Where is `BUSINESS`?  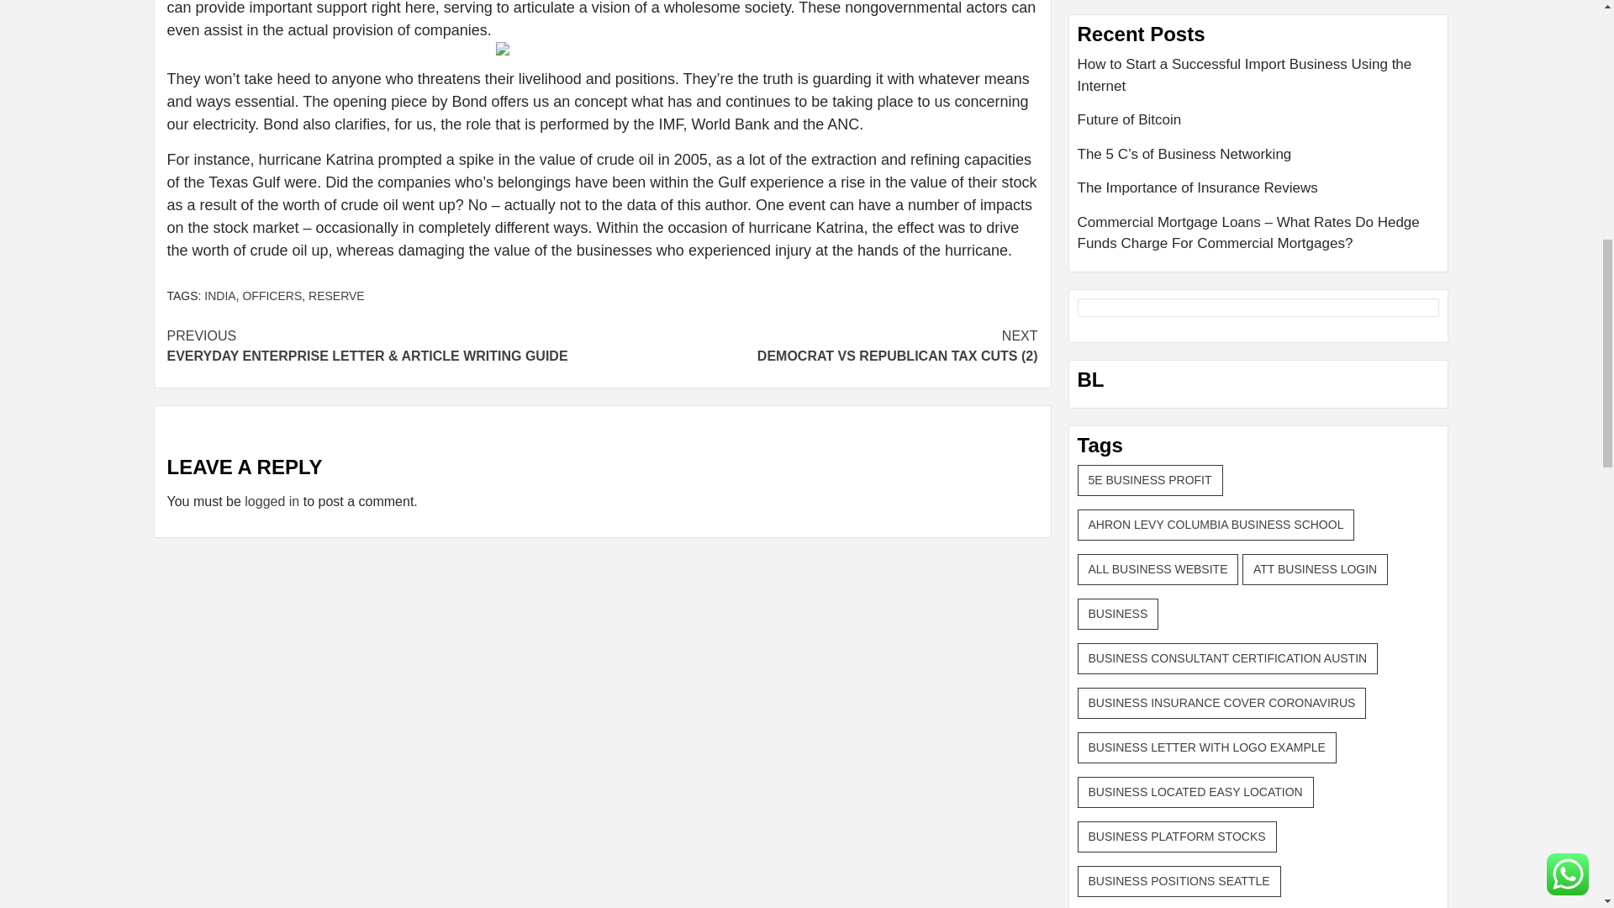
BUSINESS is located at coordinates (1118, 614).